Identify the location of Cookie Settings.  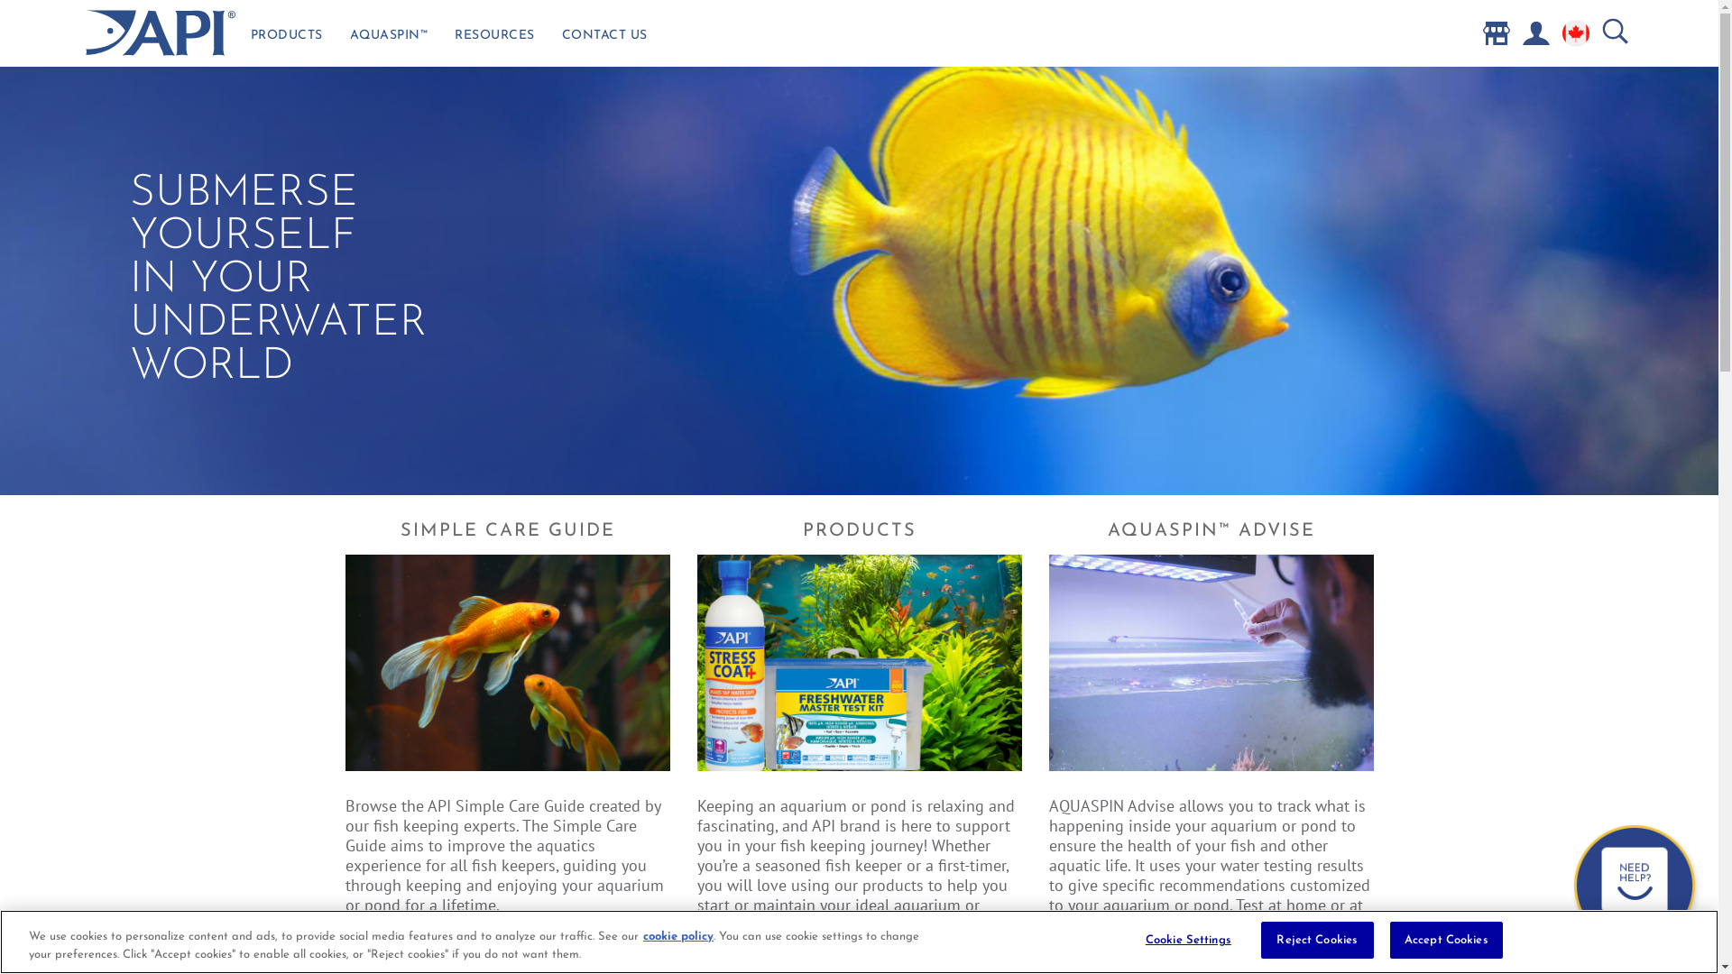
(1189, 941).